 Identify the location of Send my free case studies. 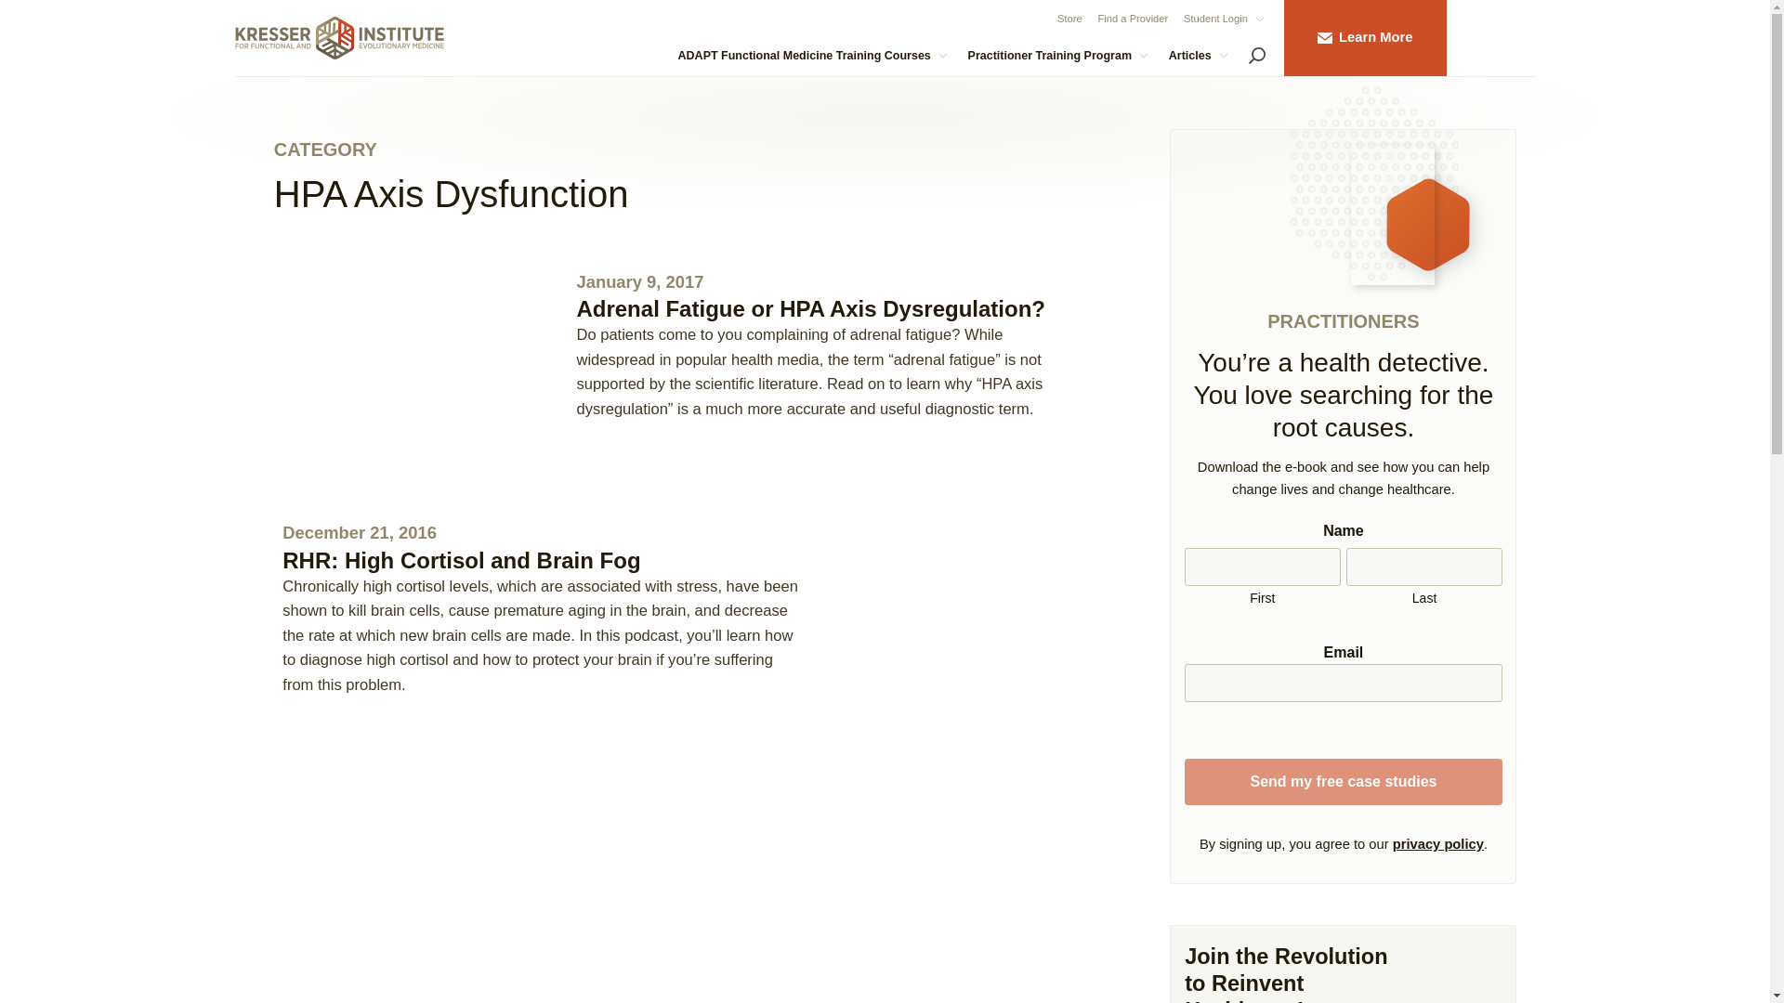
(1343, 781).